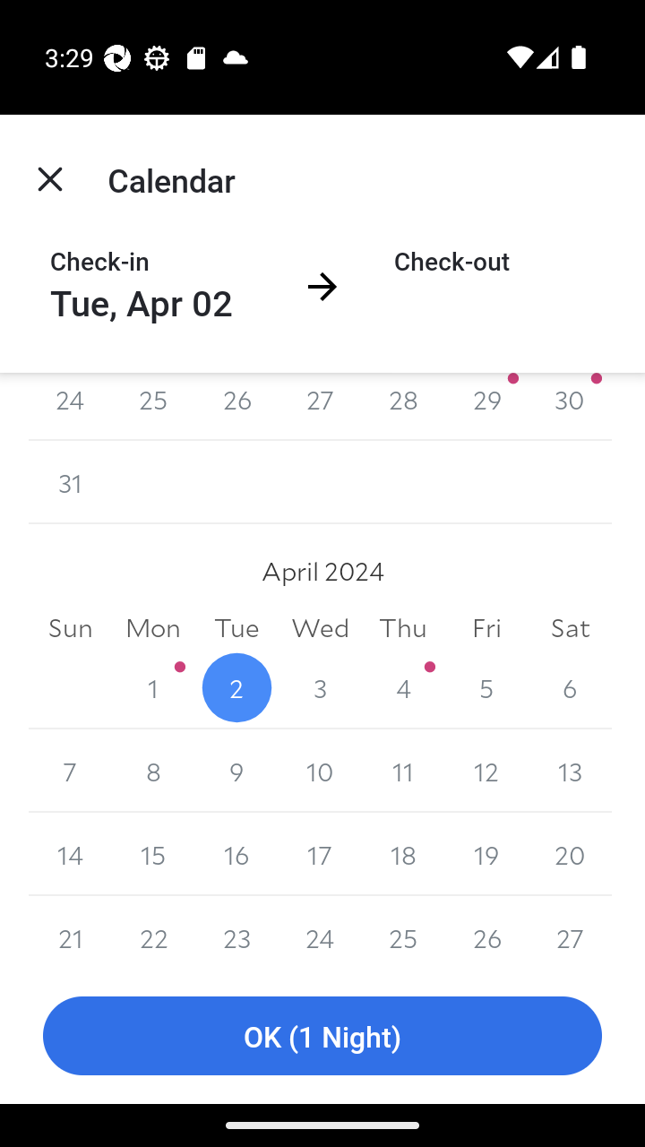 The image size is (645, 1147). Describe the element at coordinates (154, 932) in the screenshot. I see `22 22 April 2024` at that location.